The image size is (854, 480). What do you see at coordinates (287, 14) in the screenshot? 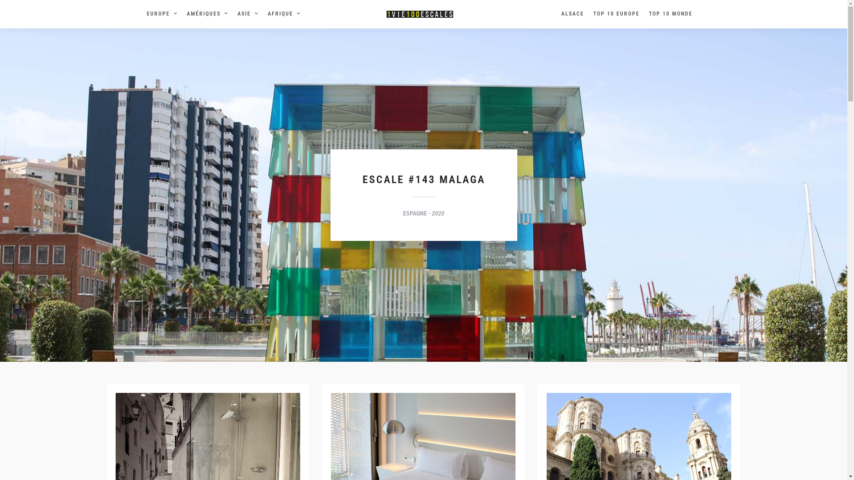
I see `AFRIQUE` at bounding box center [287, 14].